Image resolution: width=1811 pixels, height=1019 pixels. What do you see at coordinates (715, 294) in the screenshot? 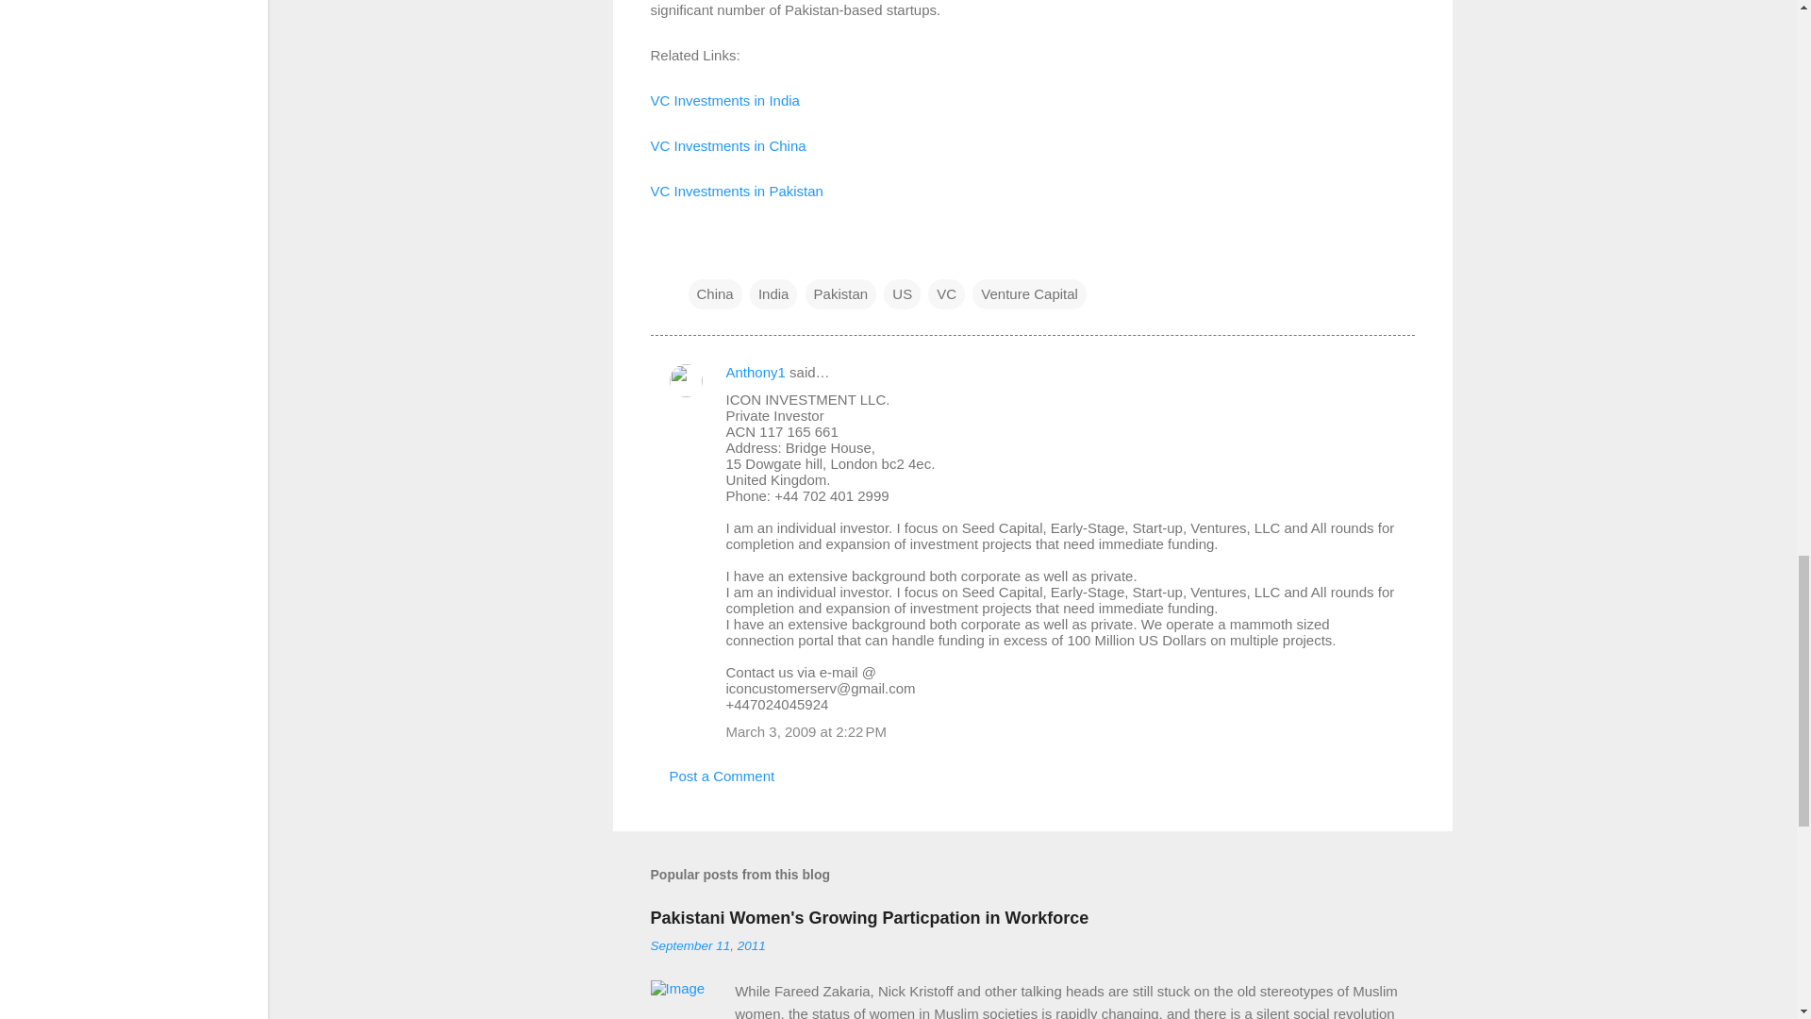
I see `China` at bounding box center [715, 294].